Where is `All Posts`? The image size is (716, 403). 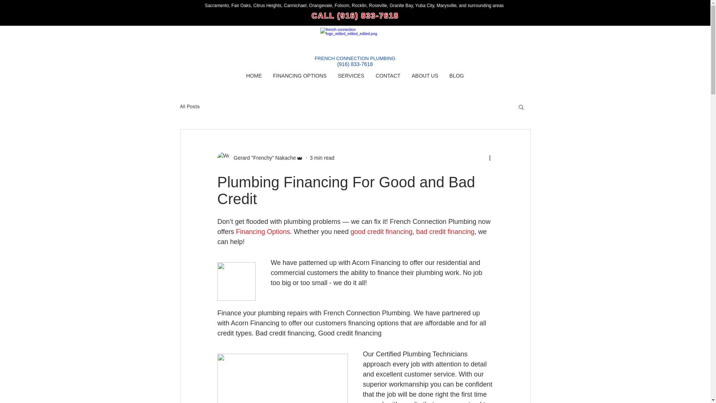
All Posts is located at coordinates (189, 106).